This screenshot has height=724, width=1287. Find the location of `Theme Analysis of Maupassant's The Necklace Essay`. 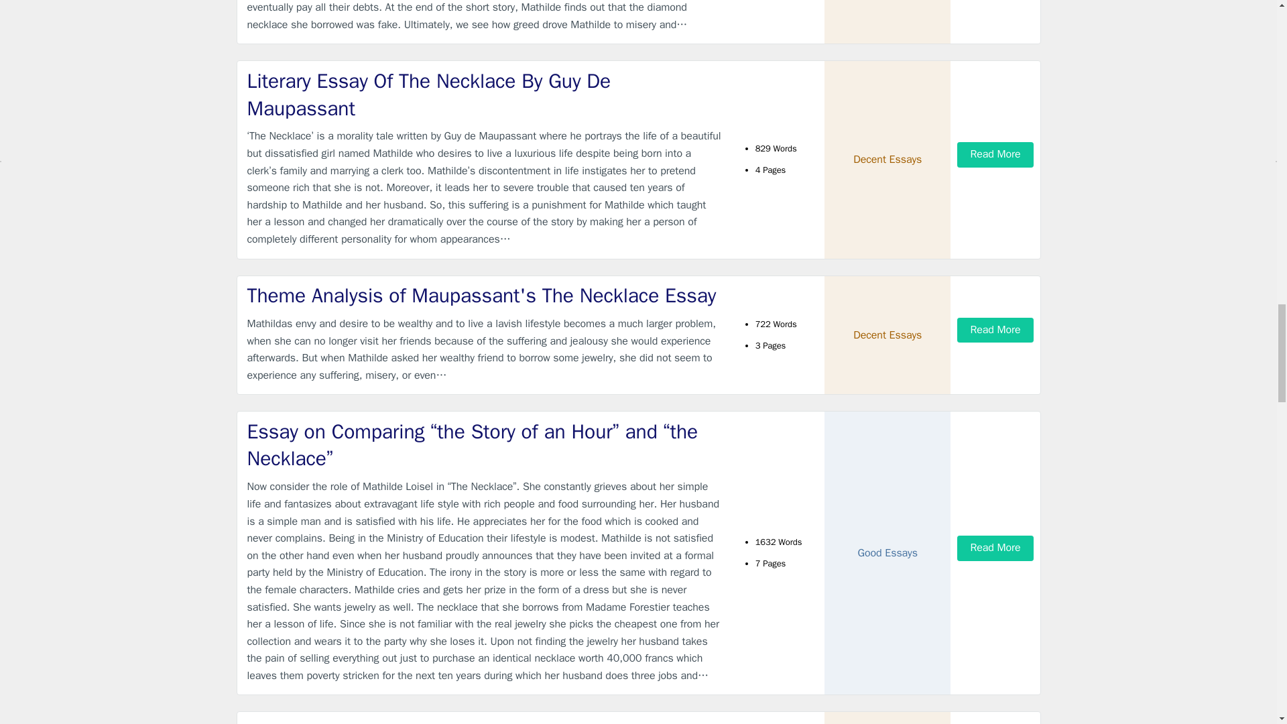

Theme Analysis of Maupassant's The Necklace Essay is located at coordinates (485, 296).